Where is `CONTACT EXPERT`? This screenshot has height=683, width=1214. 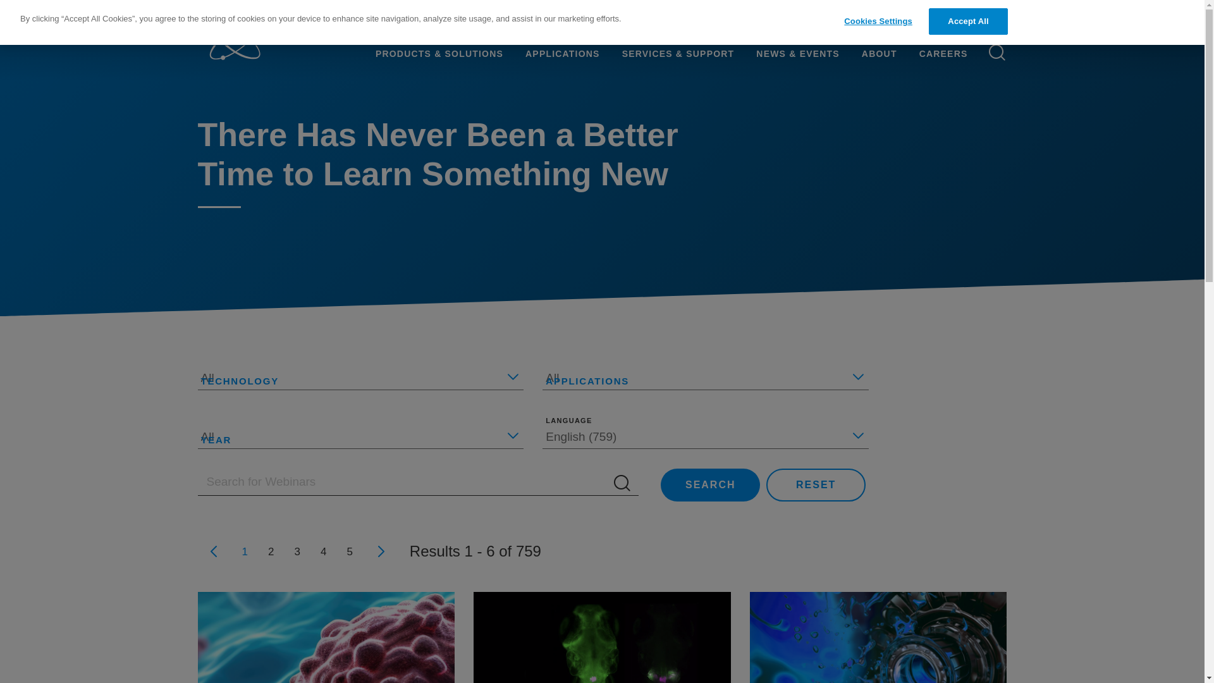
CONTACT EXPERT is located at coordinates (962, 22).